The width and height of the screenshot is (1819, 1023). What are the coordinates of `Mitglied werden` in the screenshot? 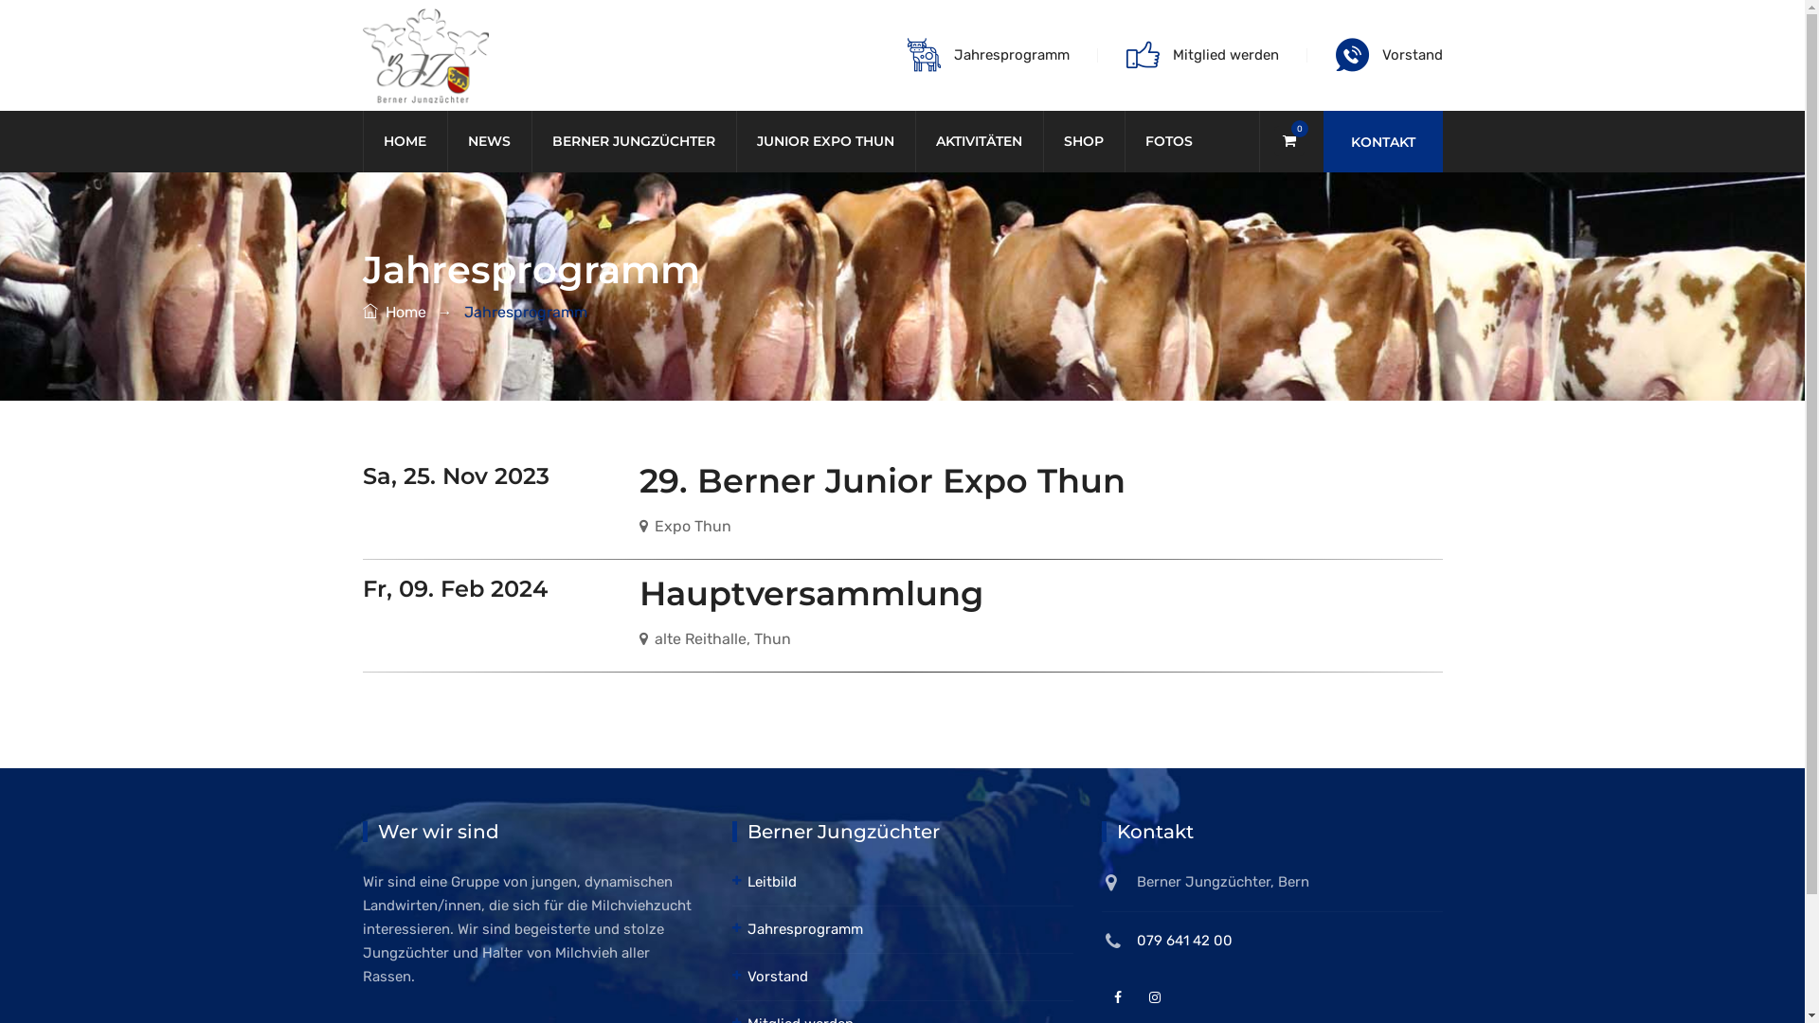 It's located at (1226, 55).